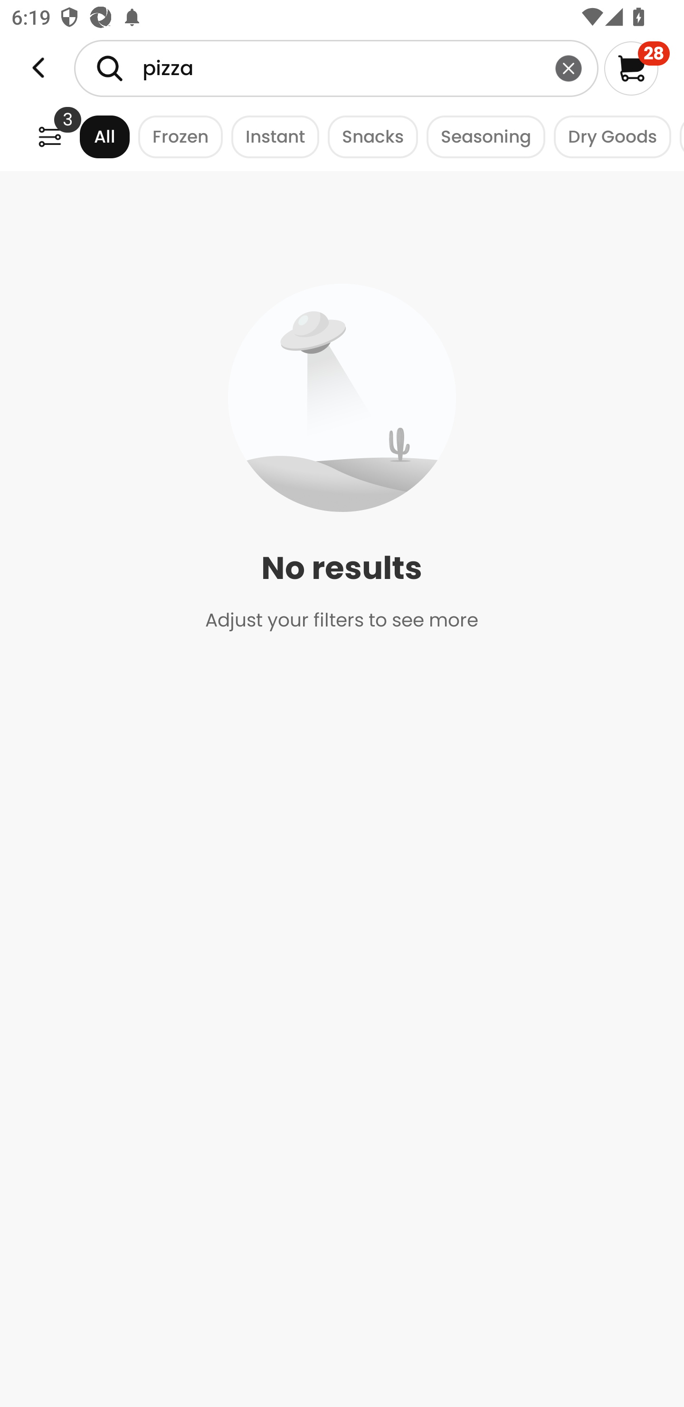 This screenshot has height=1407, width=684. Describe the element at coordinates (90, 136) in the screenshot. I see `All` at that location.